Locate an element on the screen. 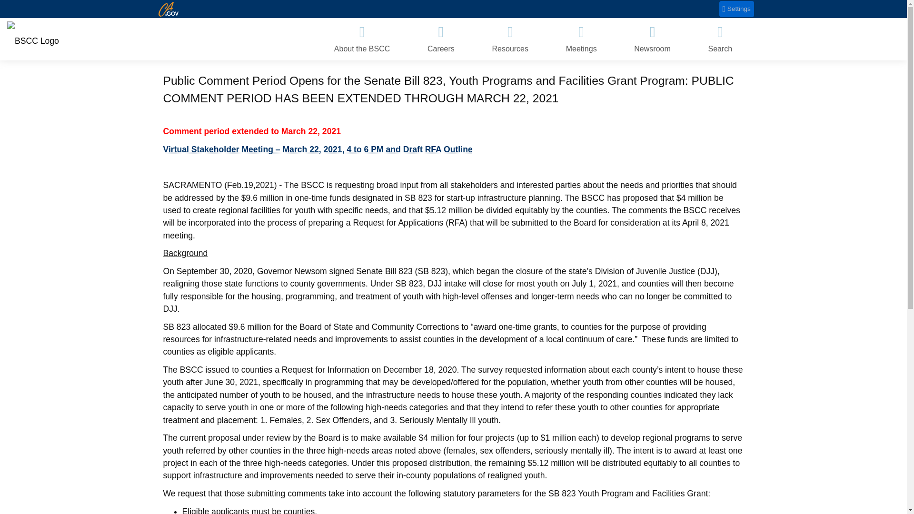 The width and height of the screenshot is (914, 514). Search is located at coordinates (720, 39).